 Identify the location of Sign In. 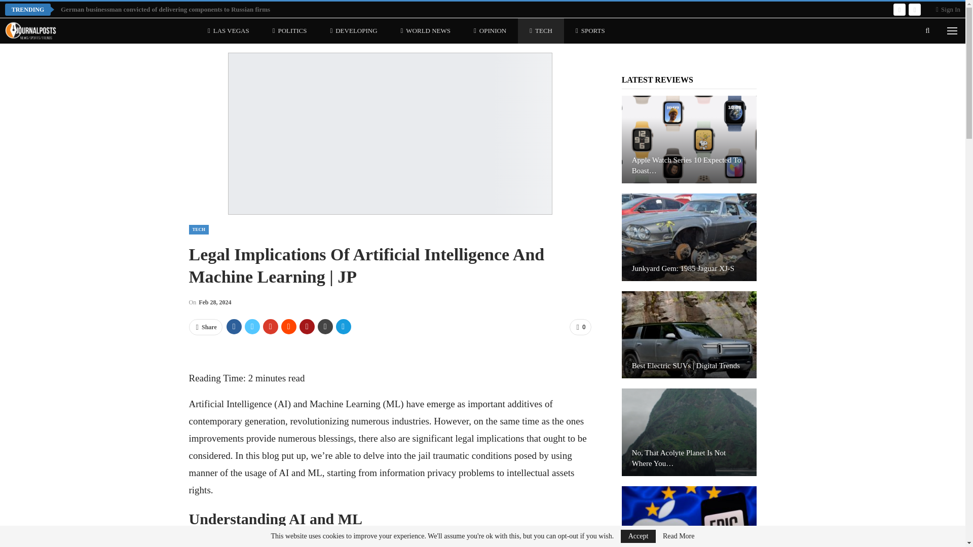
(948, 9).